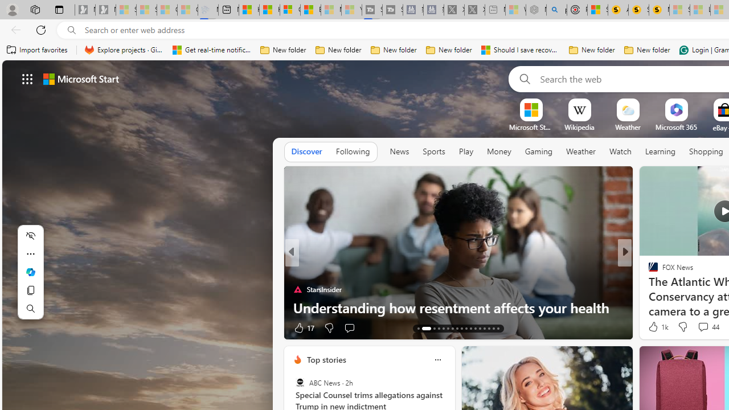 This screenshot has width=729, height=410. What do you see at coordinates (437, 360) in the screenshot?
I see `Class: icon-img` at bounding box center [437, 360].